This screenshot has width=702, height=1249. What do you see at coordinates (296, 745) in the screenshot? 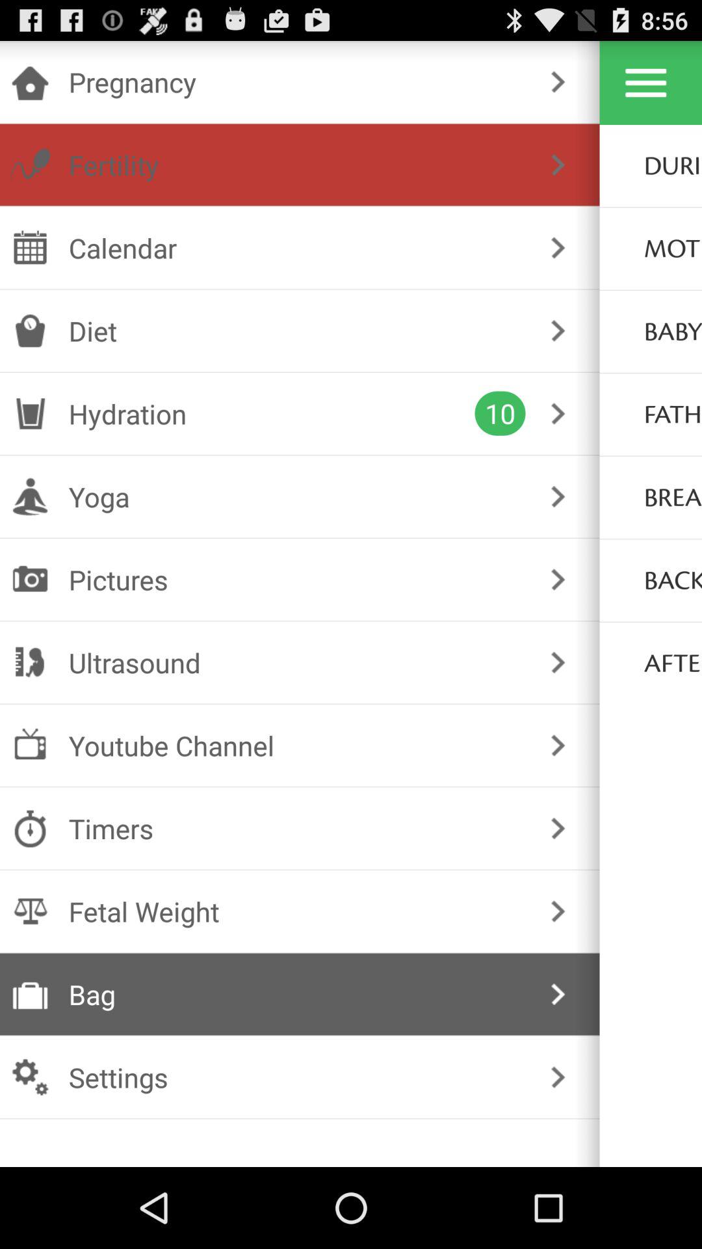
I see `launch the youtube channel` at bounding box center [296, 745].